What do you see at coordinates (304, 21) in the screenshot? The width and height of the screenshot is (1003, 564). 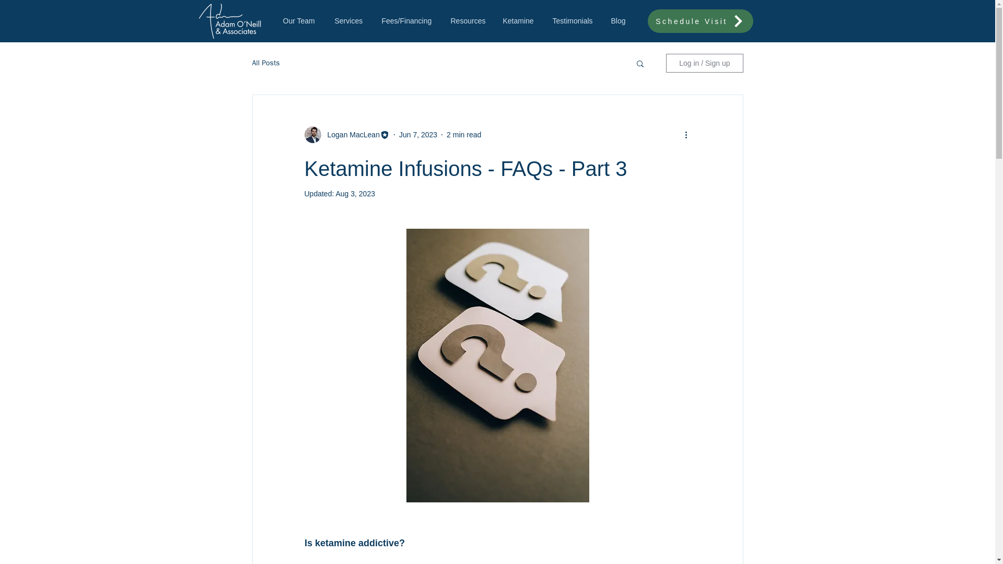 I see `Our Team` at bounding box center [304, 21].